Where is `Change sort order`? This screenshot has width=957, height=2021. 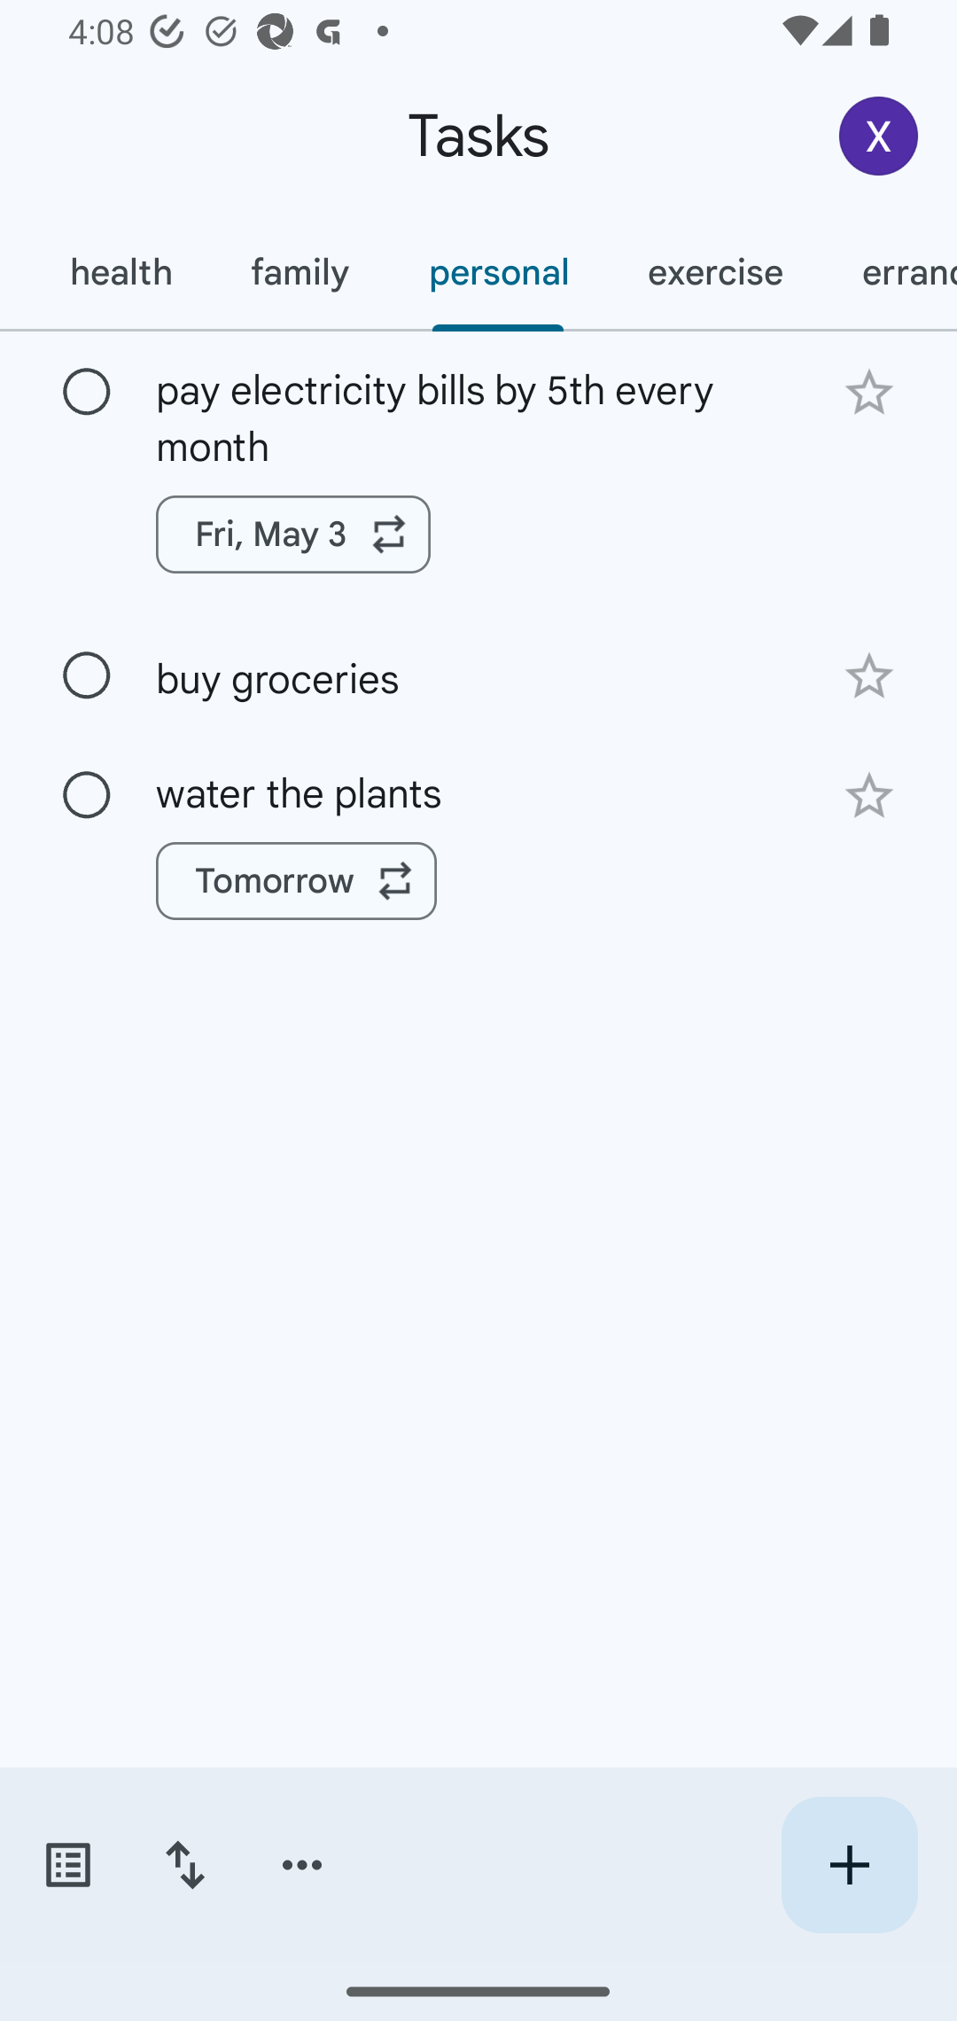 Change sort order is located at coordinates (184, 1865).